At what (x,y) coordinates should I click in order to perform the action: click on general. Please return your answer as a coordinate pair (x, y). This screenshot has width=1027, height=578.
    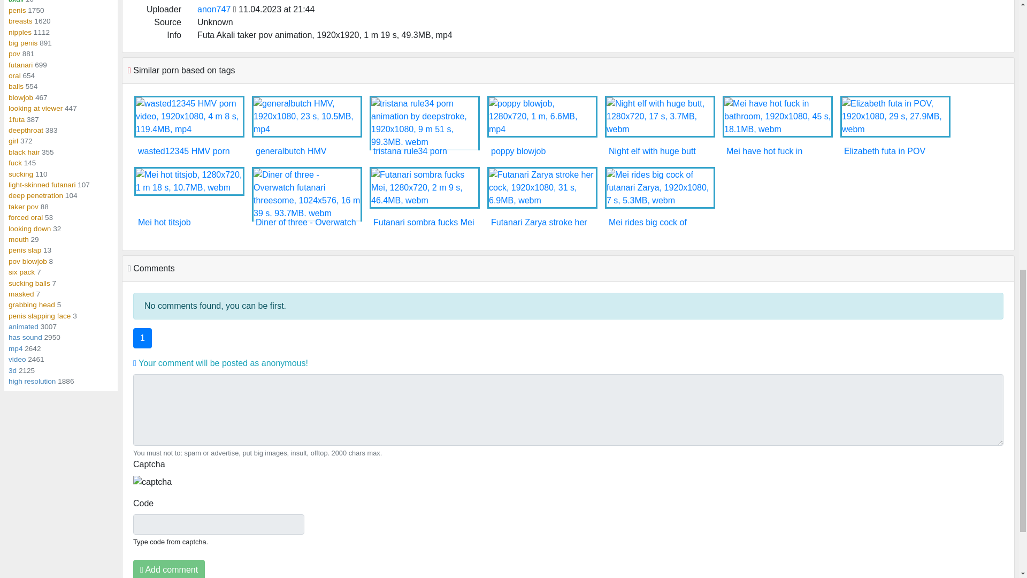
    Looking at the image, I should click on (16, 120).